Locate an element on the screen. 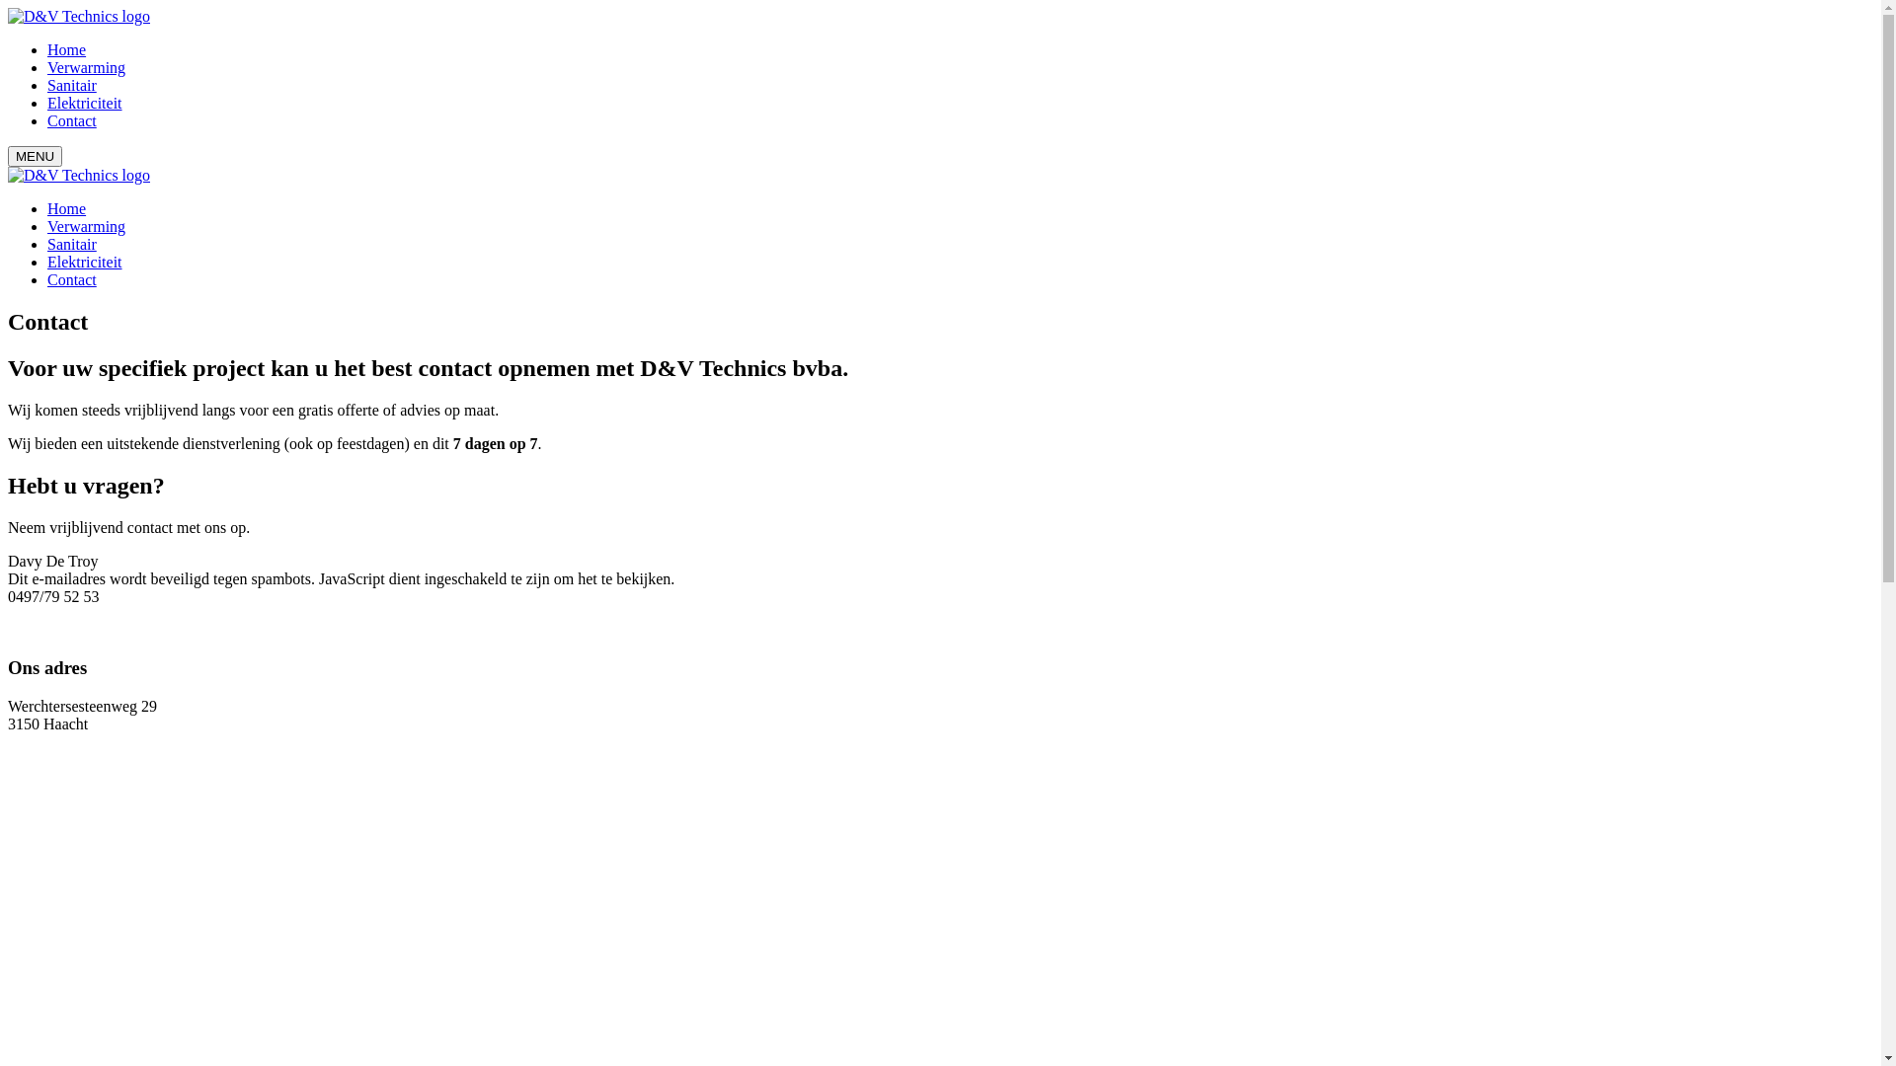 The image size is (1896, 1066). Sanitair is located at coordinates (72, 85).